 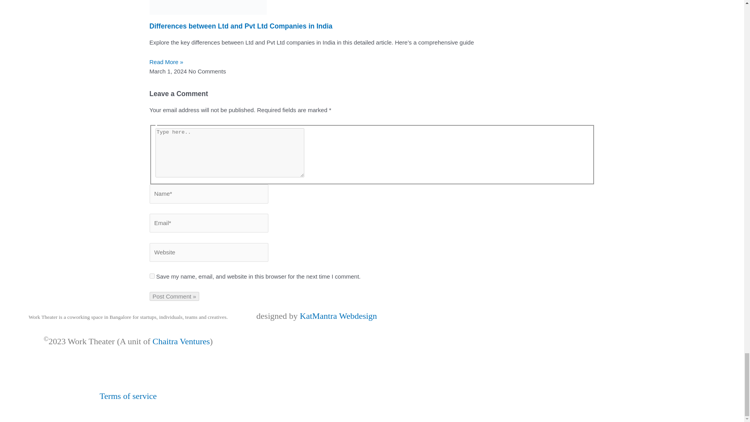 What do you see at coordinates (181, 341) in the screenshot?
I see `Chaitra Ventures` at bounding box center [181, 341].